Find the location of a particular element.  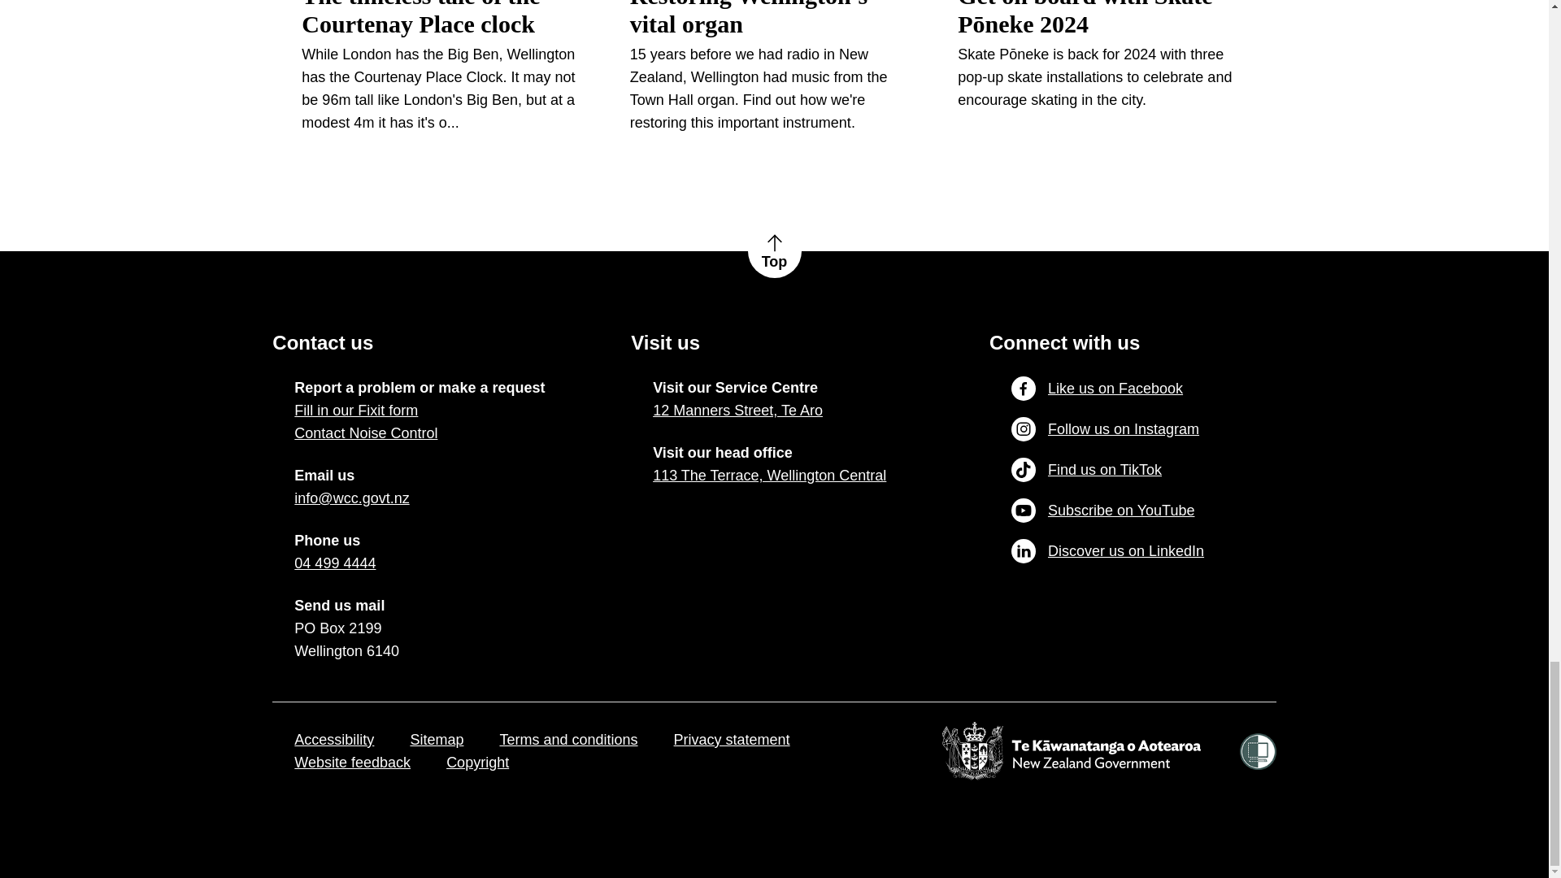

12 Manners Street, Te Aro is located at coordinates (737, 411).